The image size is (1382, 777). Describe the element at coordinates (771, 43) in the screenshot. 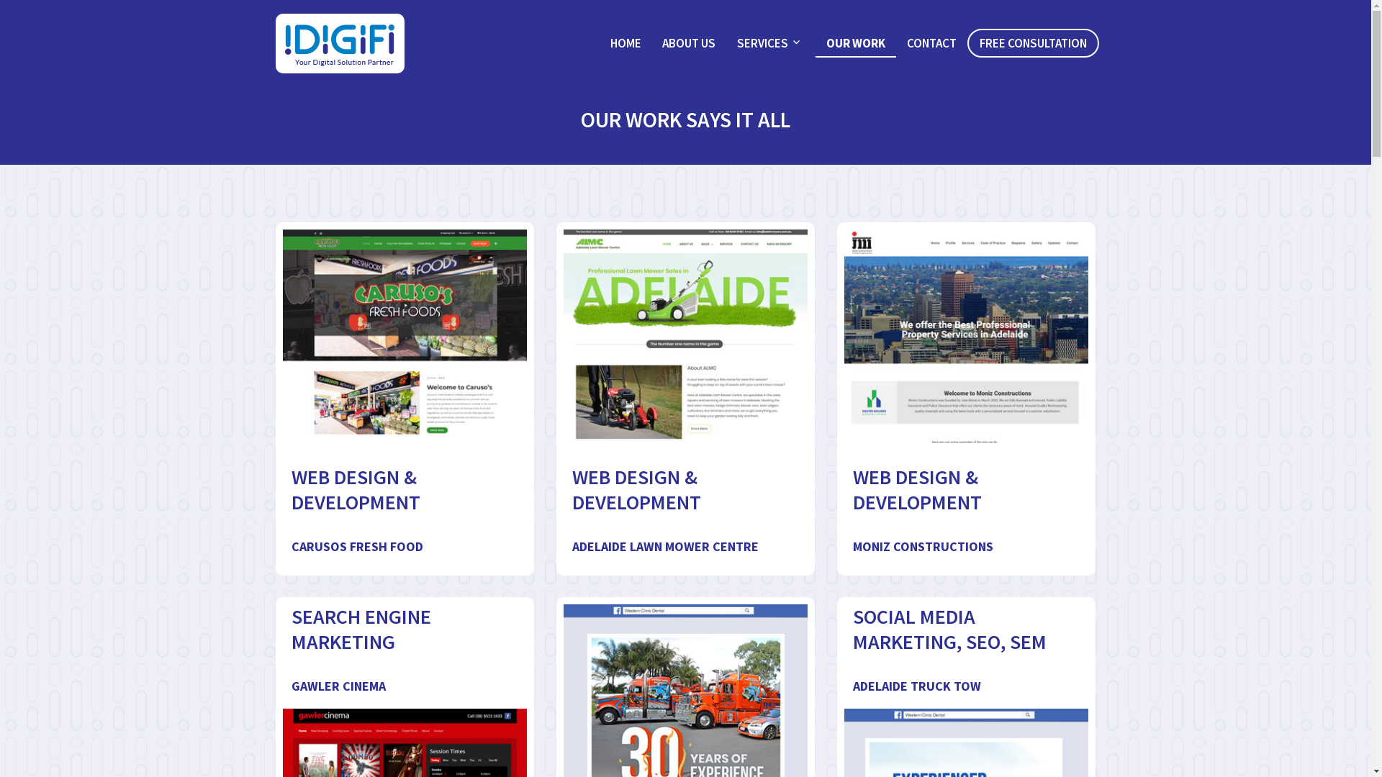

I see `SERVICES` at that location.